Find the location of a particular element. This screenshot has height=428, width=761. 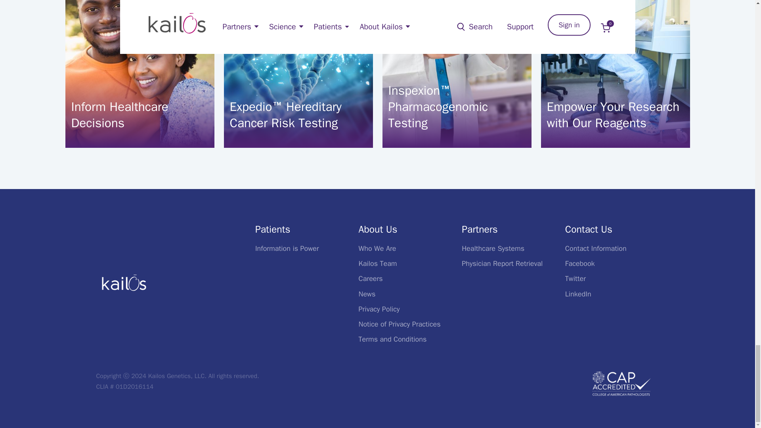

Empower Your Research with Our Reagents is located at coordinates (616, 115).